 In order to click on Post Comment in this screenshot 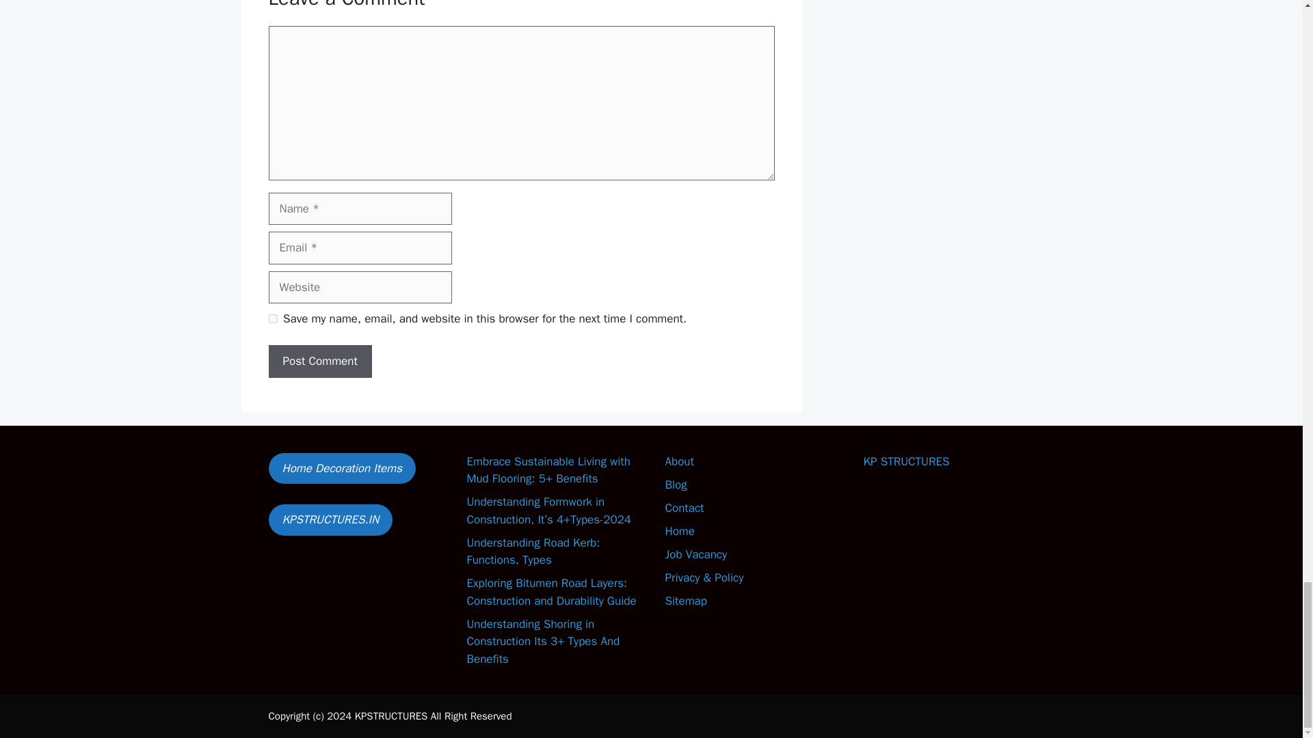, I will do `click(319, 361)`.